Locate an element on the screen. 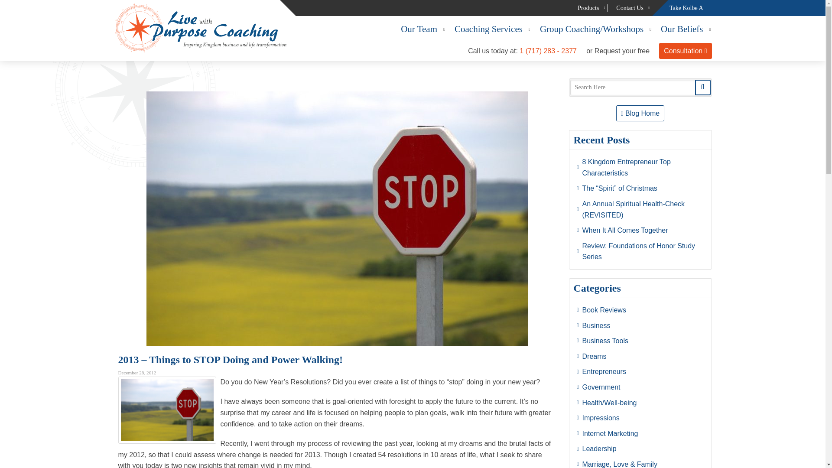 The image size is (832, 468). You need to be READY to love well is located at coordinates (166, 410).